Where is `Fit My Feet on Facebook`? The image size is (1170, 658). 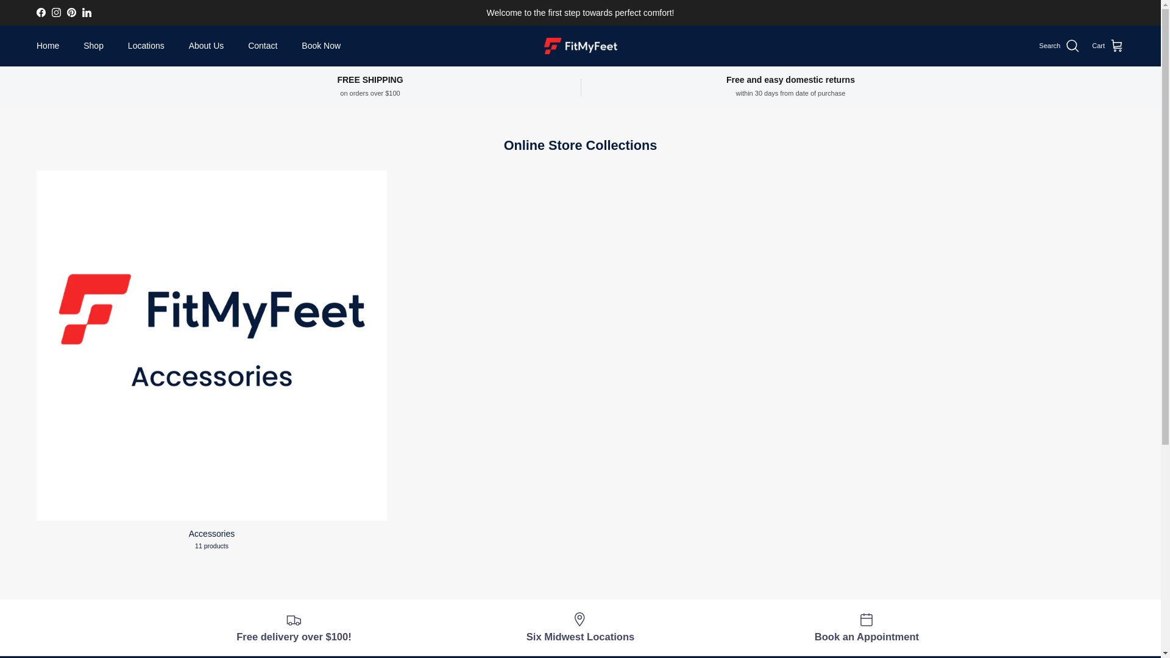
Fit My Feet on Facebook is located at coordinates (40, 12).